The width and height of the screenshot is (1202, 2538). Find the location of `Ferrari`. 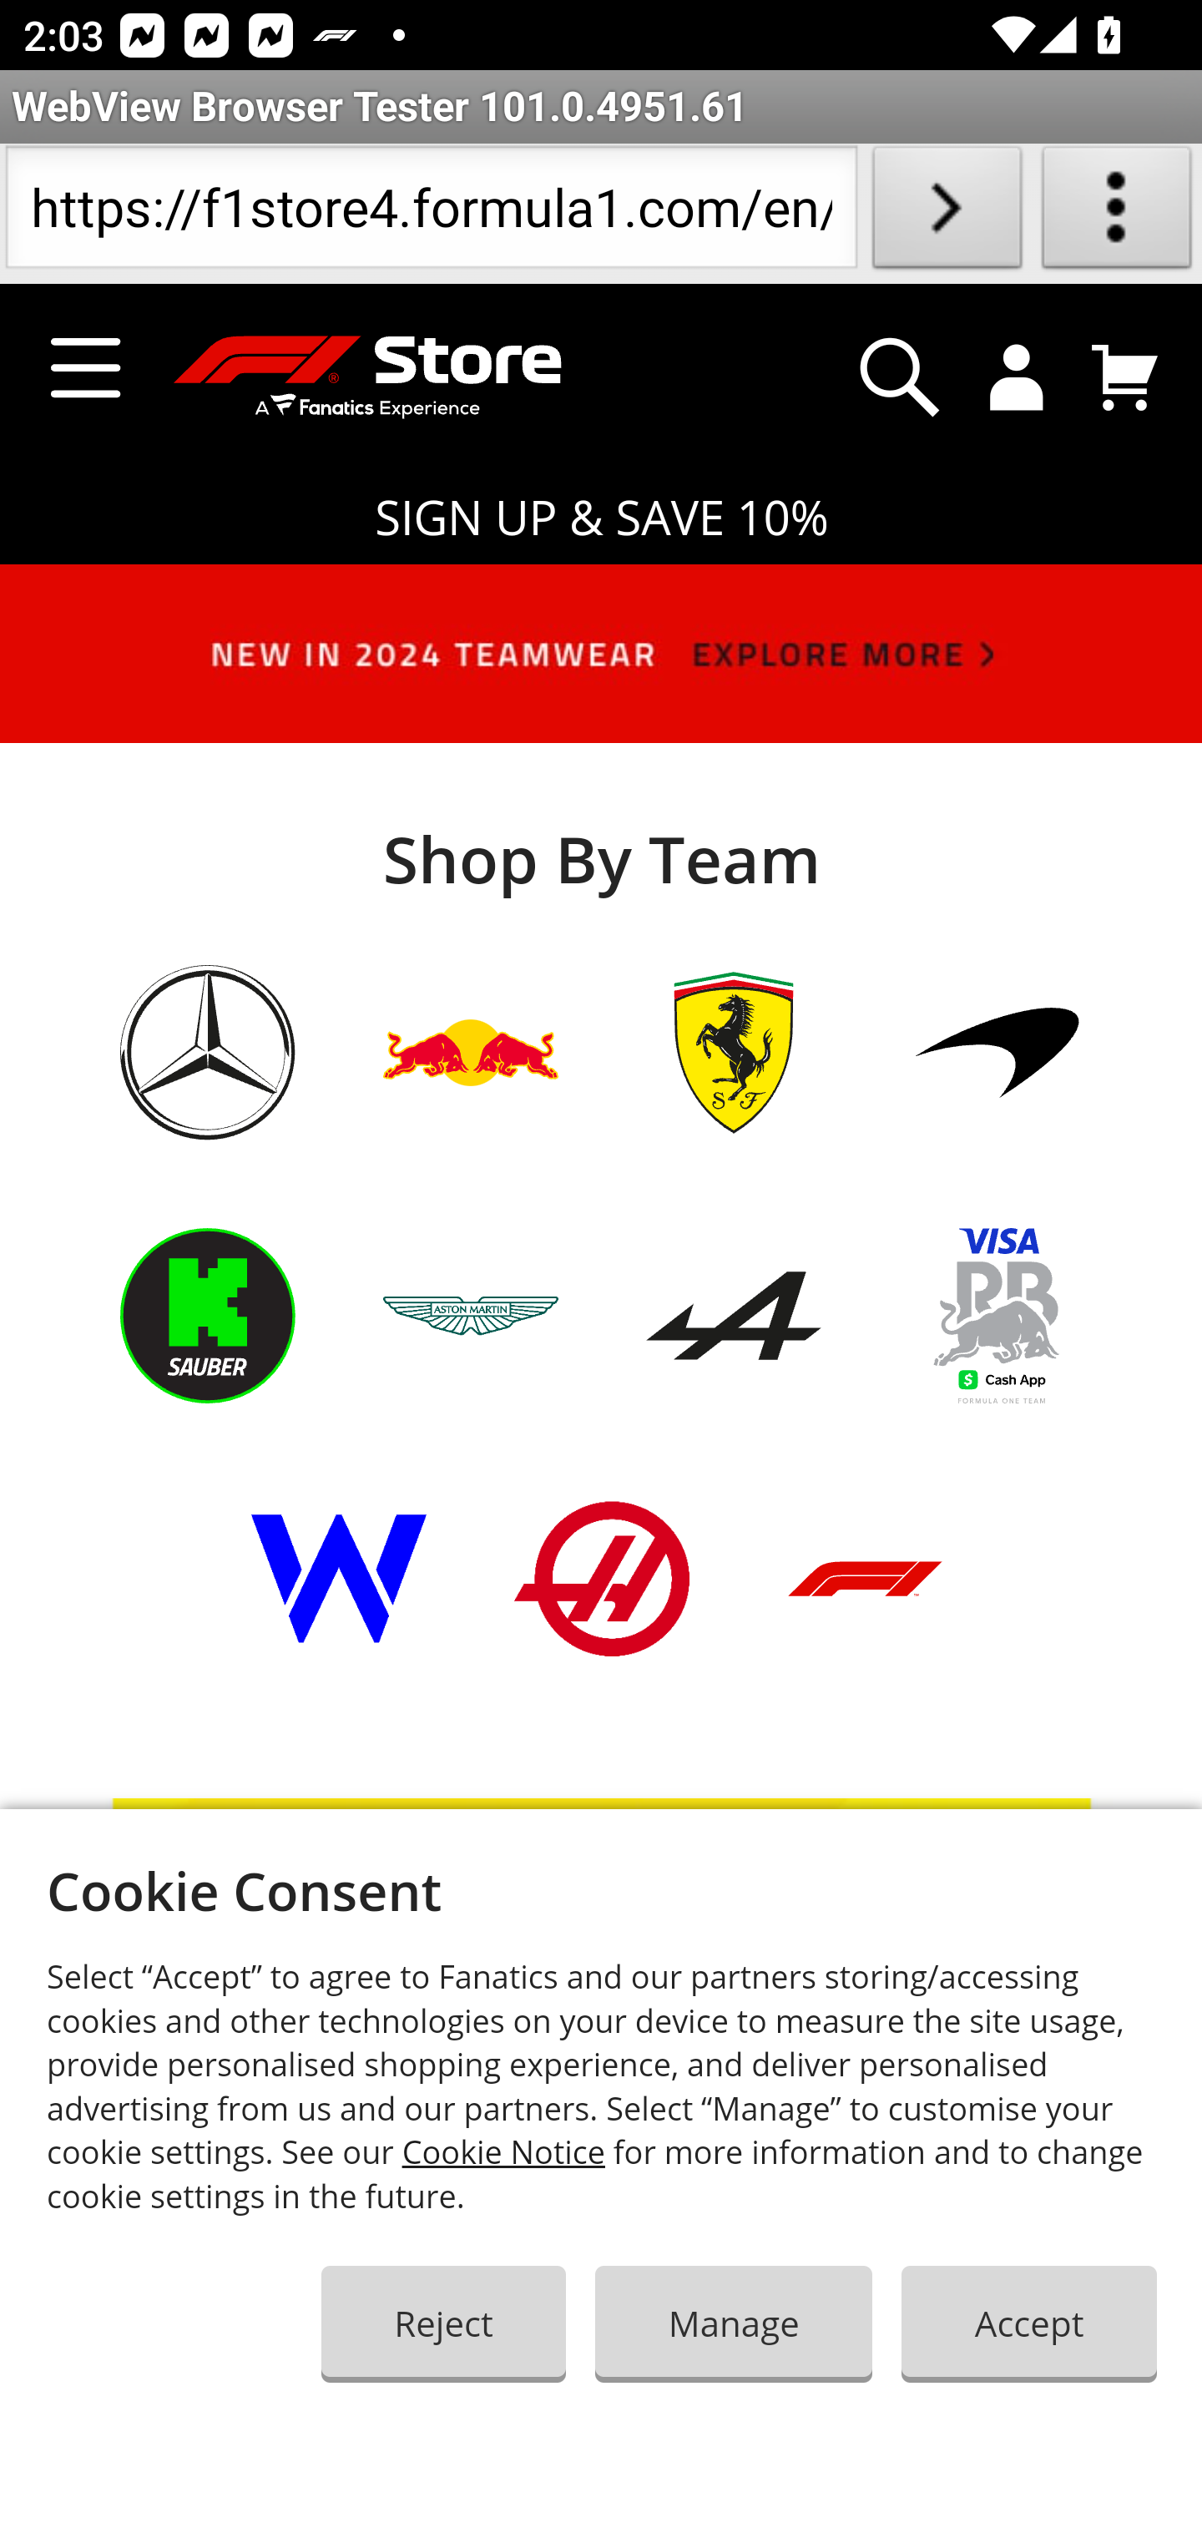

Ferrari is located at coordinates (733, 1097).